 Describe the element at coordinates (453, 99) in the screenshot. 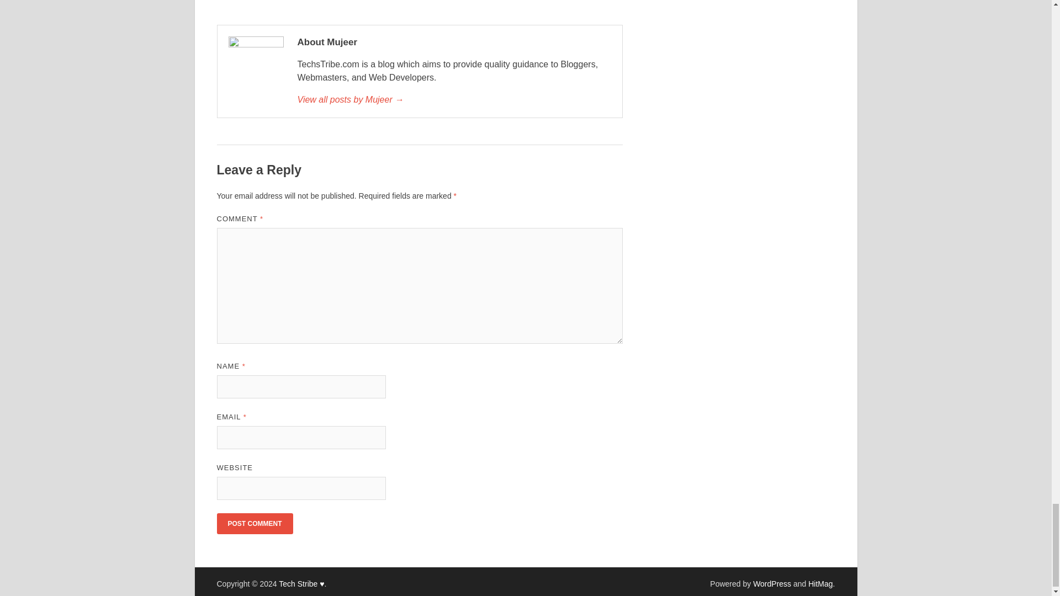

I see `Mujeer` at that location.